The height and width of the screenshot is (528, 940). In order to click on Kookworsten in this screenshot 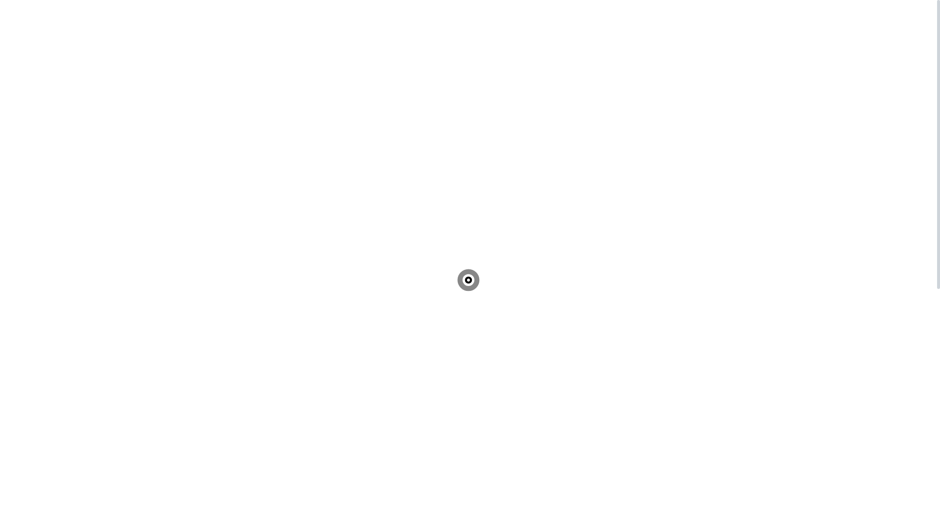, I will do `click(64, 293)`.